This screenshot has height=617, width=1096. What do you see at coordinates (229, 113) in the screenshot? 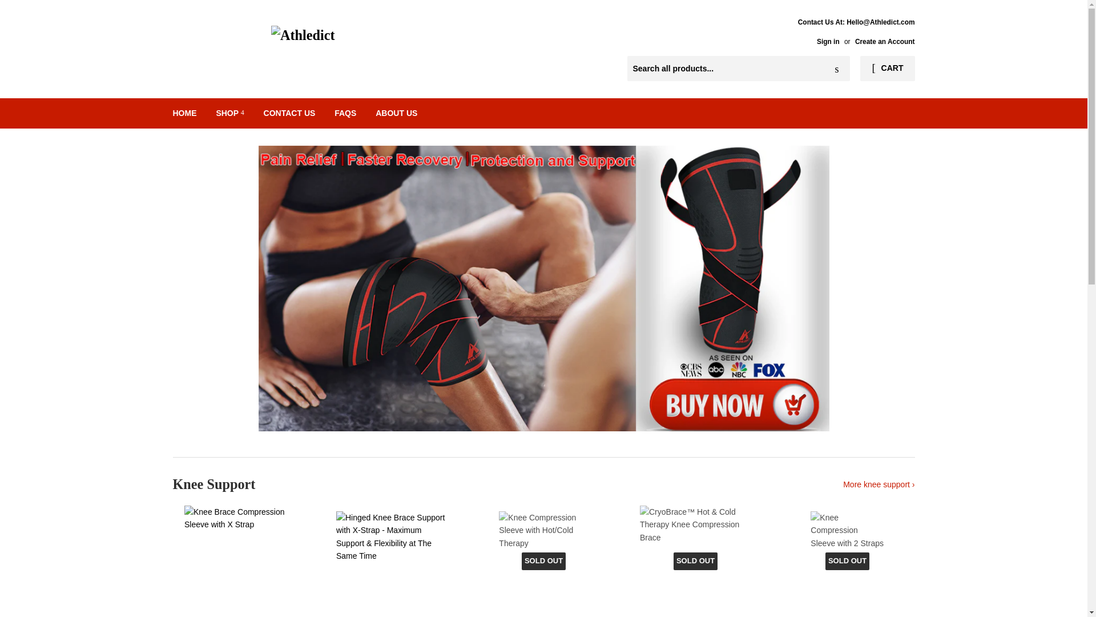
I see `SHOP` at bounding box center [229, 113].